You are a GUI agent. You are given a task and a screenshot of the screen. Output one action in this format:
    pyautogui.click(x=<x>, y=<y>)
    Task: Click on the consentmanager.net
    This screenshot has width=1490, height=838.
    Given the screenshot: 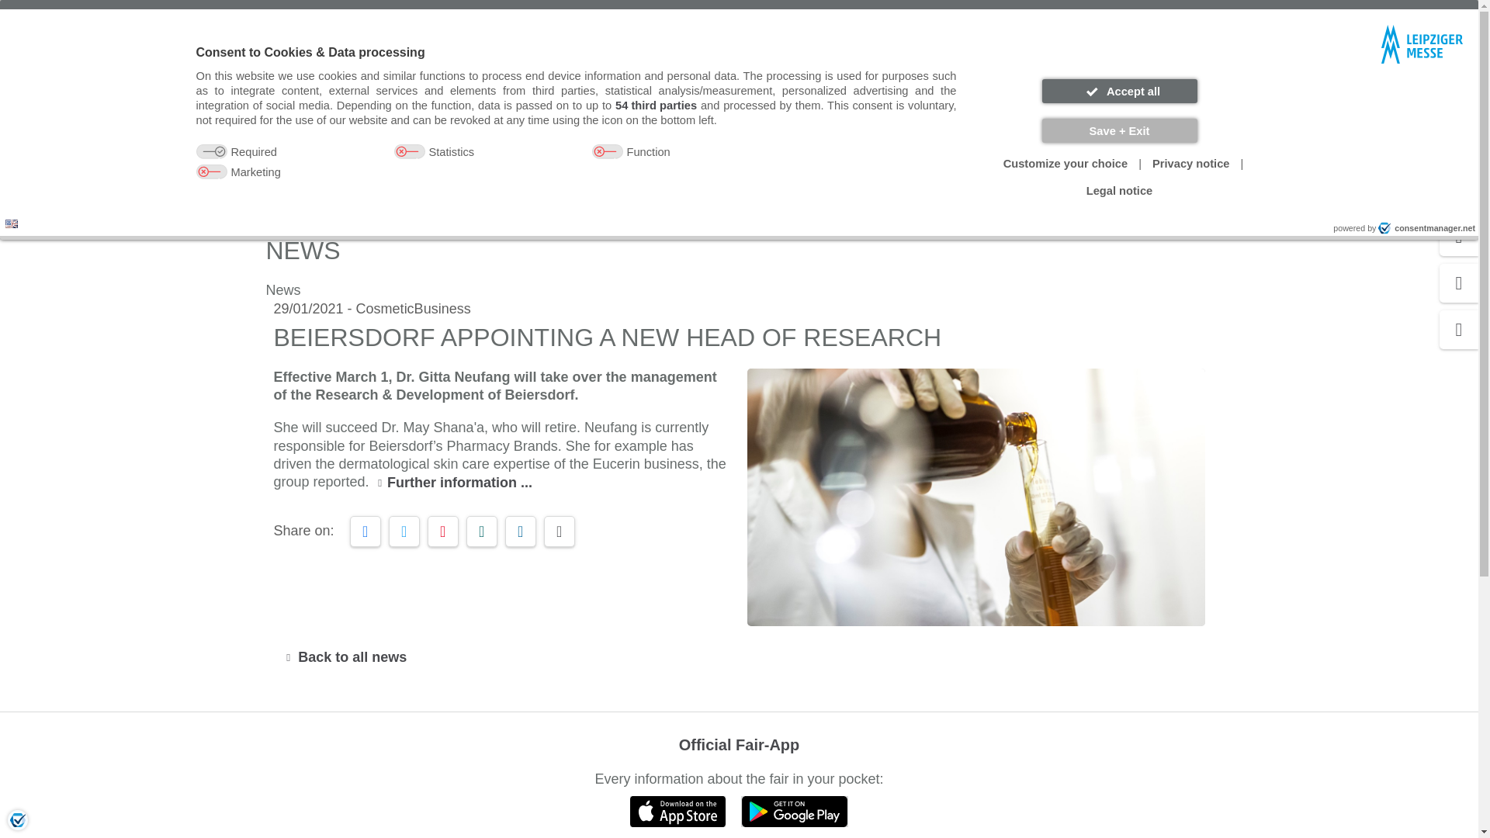 What is the action you would take?
    pyautogui.click(x=1426, y=228)
    